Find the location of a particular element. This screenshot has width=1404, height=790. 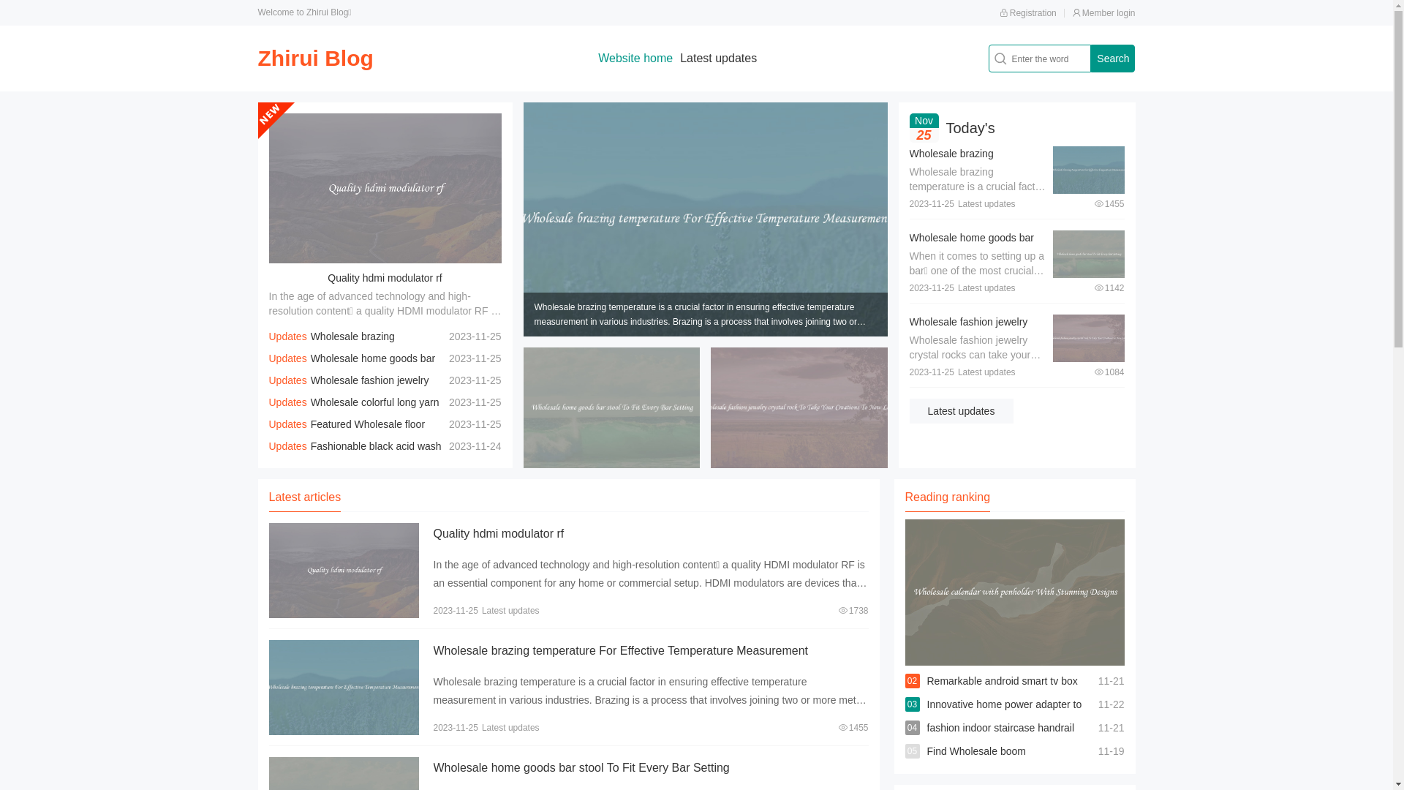

Registration is located at coordinates (1028, 13).